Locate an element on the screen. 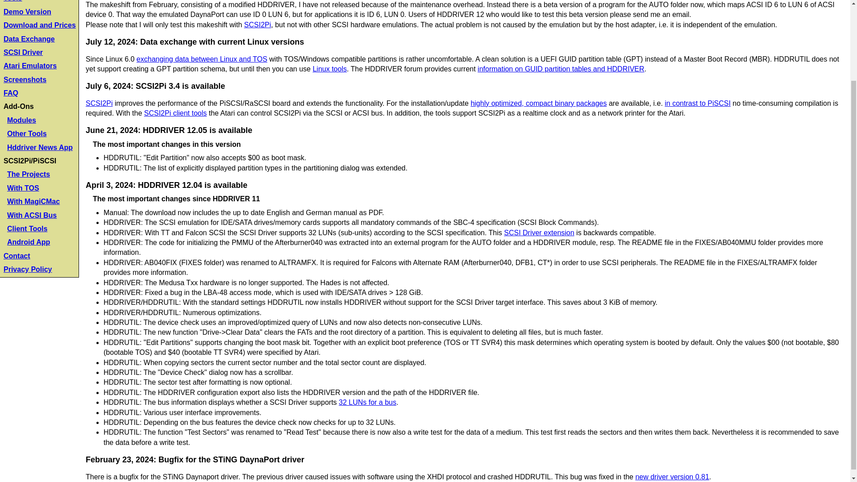  Hddriver News App is located at coordinates (40, 147).